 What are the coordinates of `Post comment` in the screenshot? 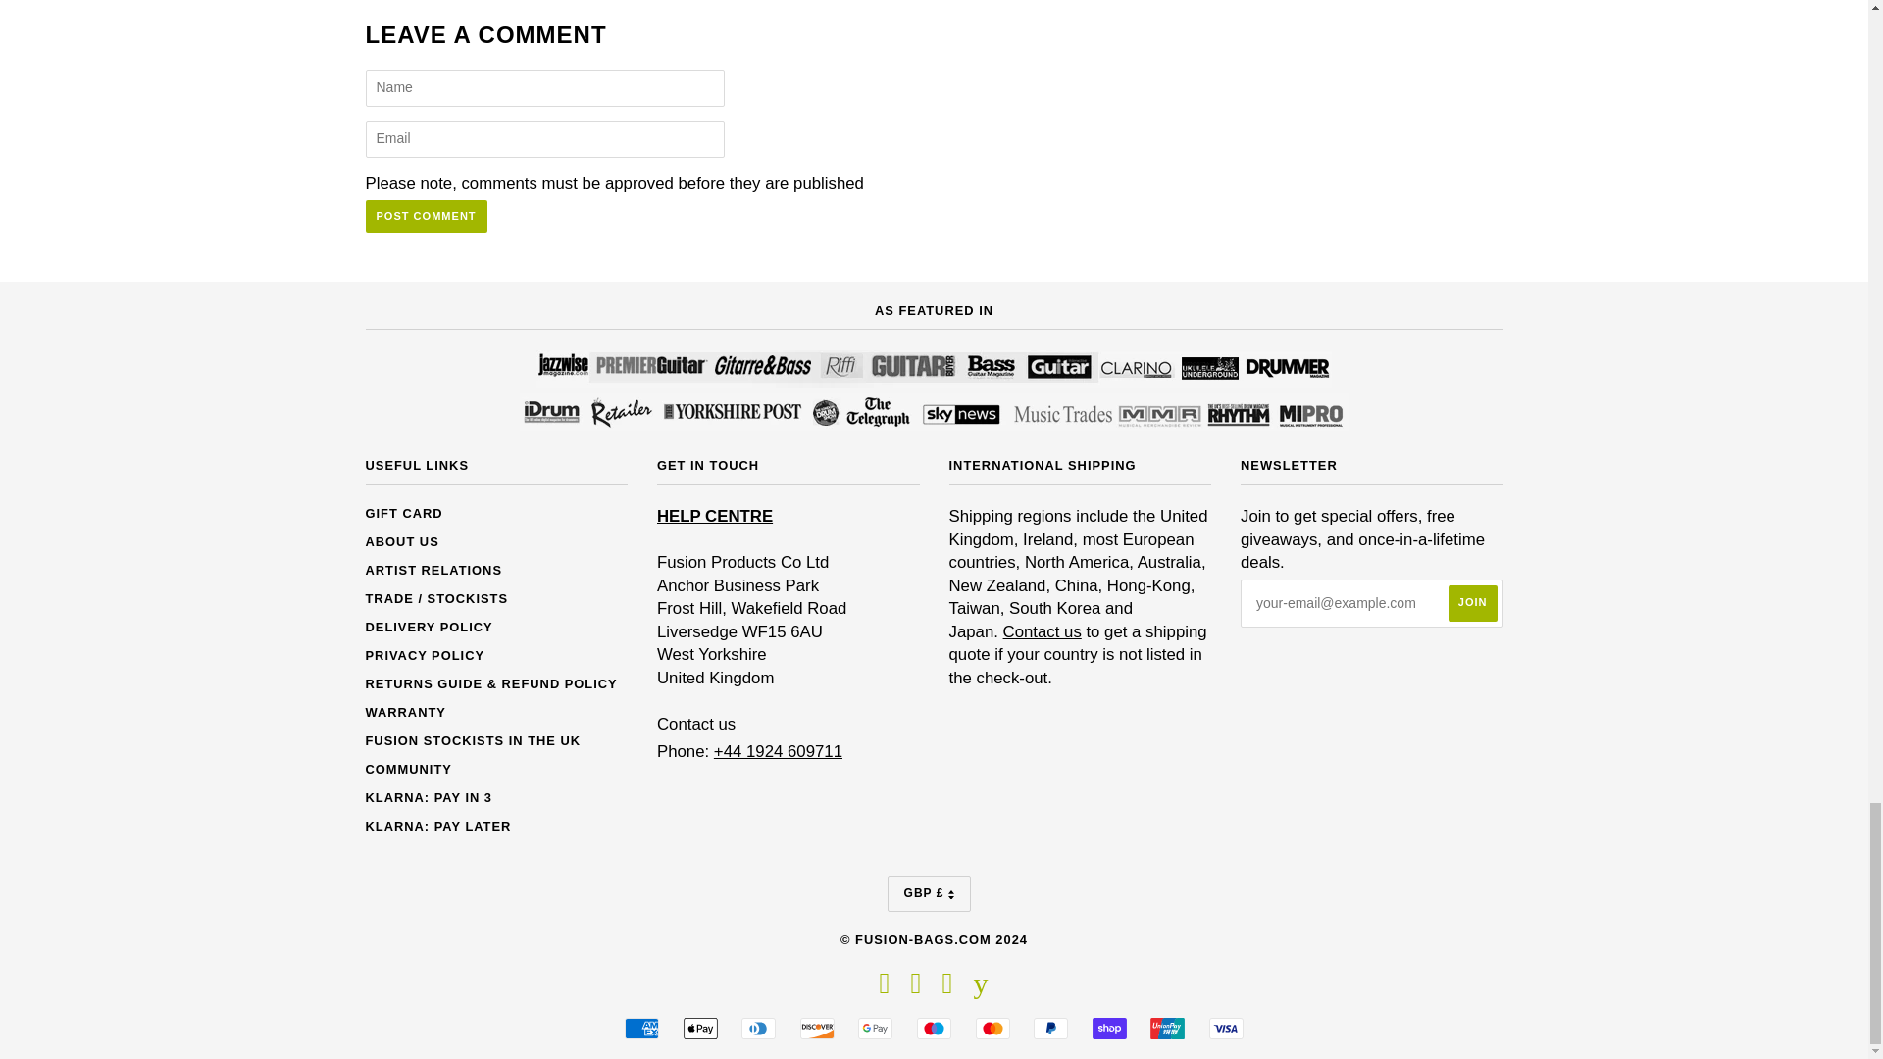 It's located at (426, 216).